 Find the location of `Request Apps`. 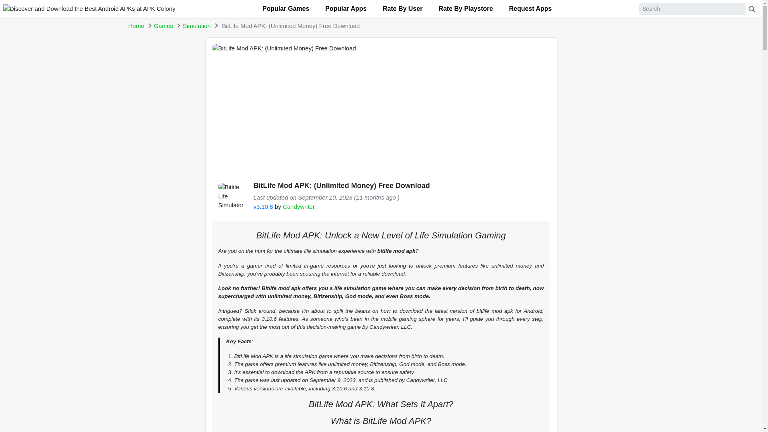

Request Apps is located at coordinates (530, 9).